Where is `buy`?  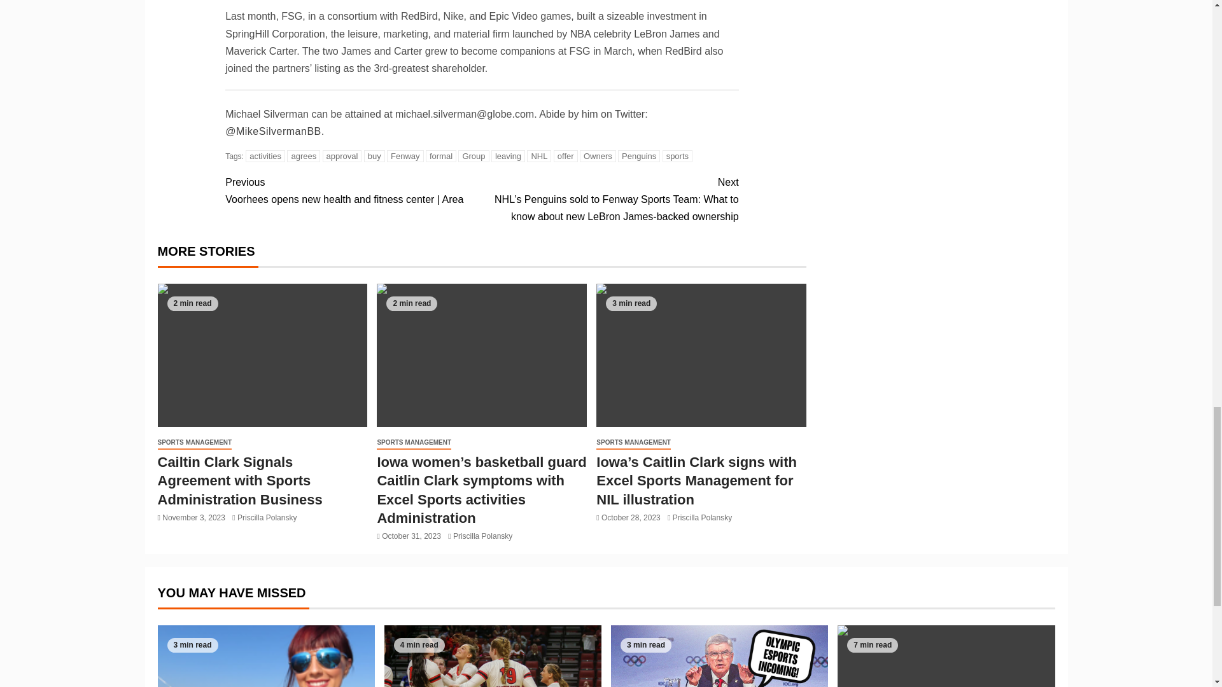
buy is located at coordinates (374, 156).